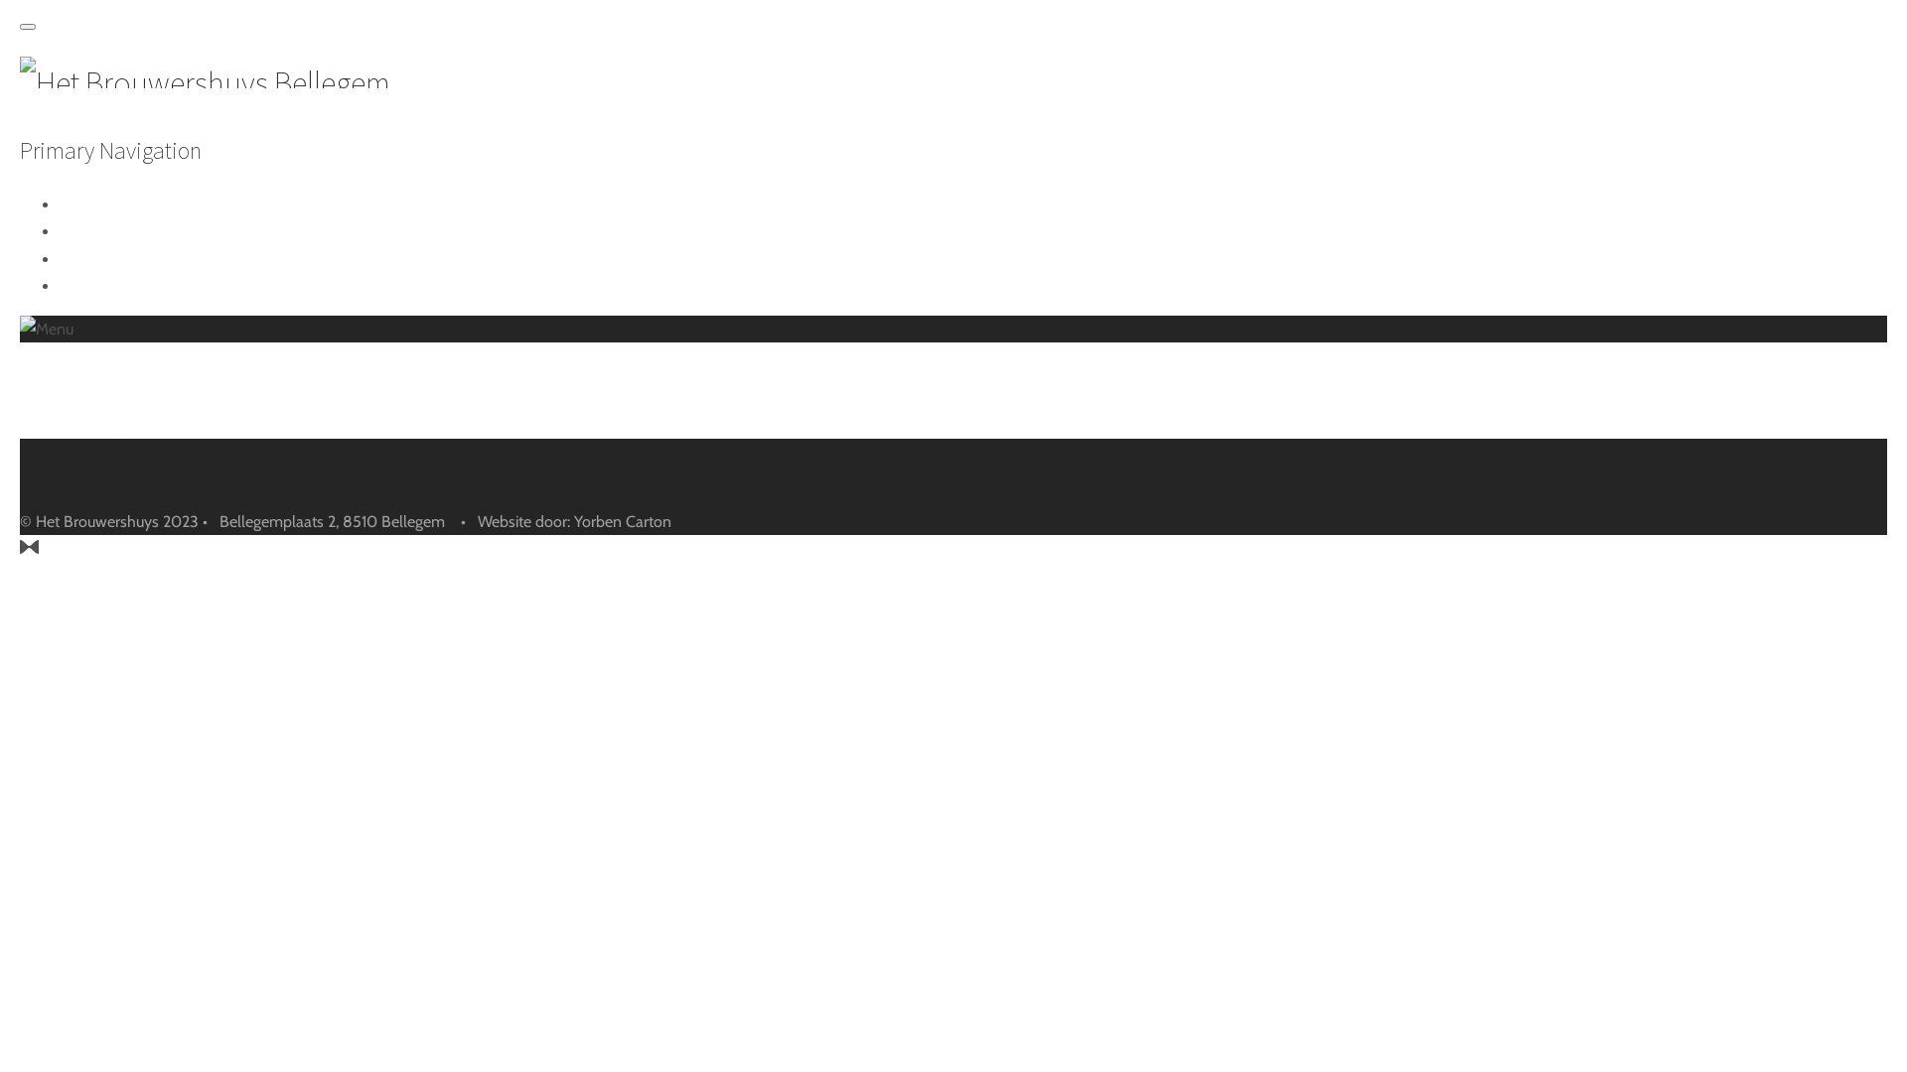  Describe the element at coordinates (103, 205) in the screenshot. I see `HOME` at that location.